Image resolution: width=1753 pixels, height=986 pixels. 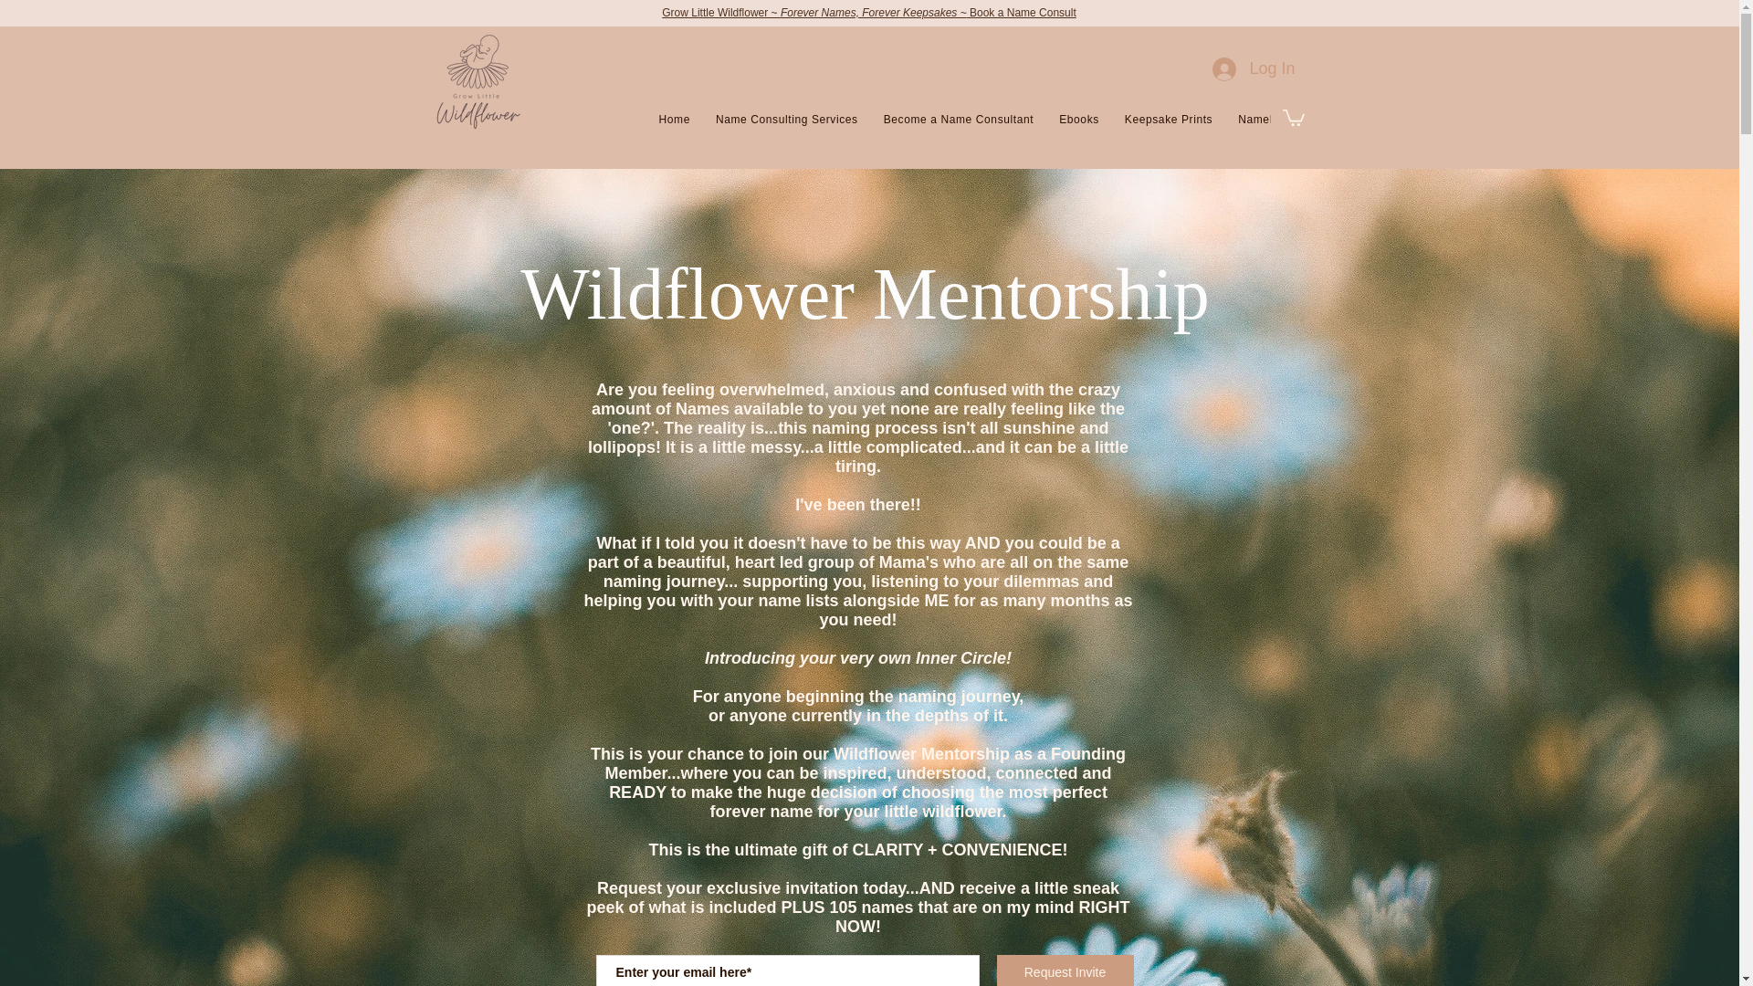 I want to click on Home, so click(x=675, y=121).